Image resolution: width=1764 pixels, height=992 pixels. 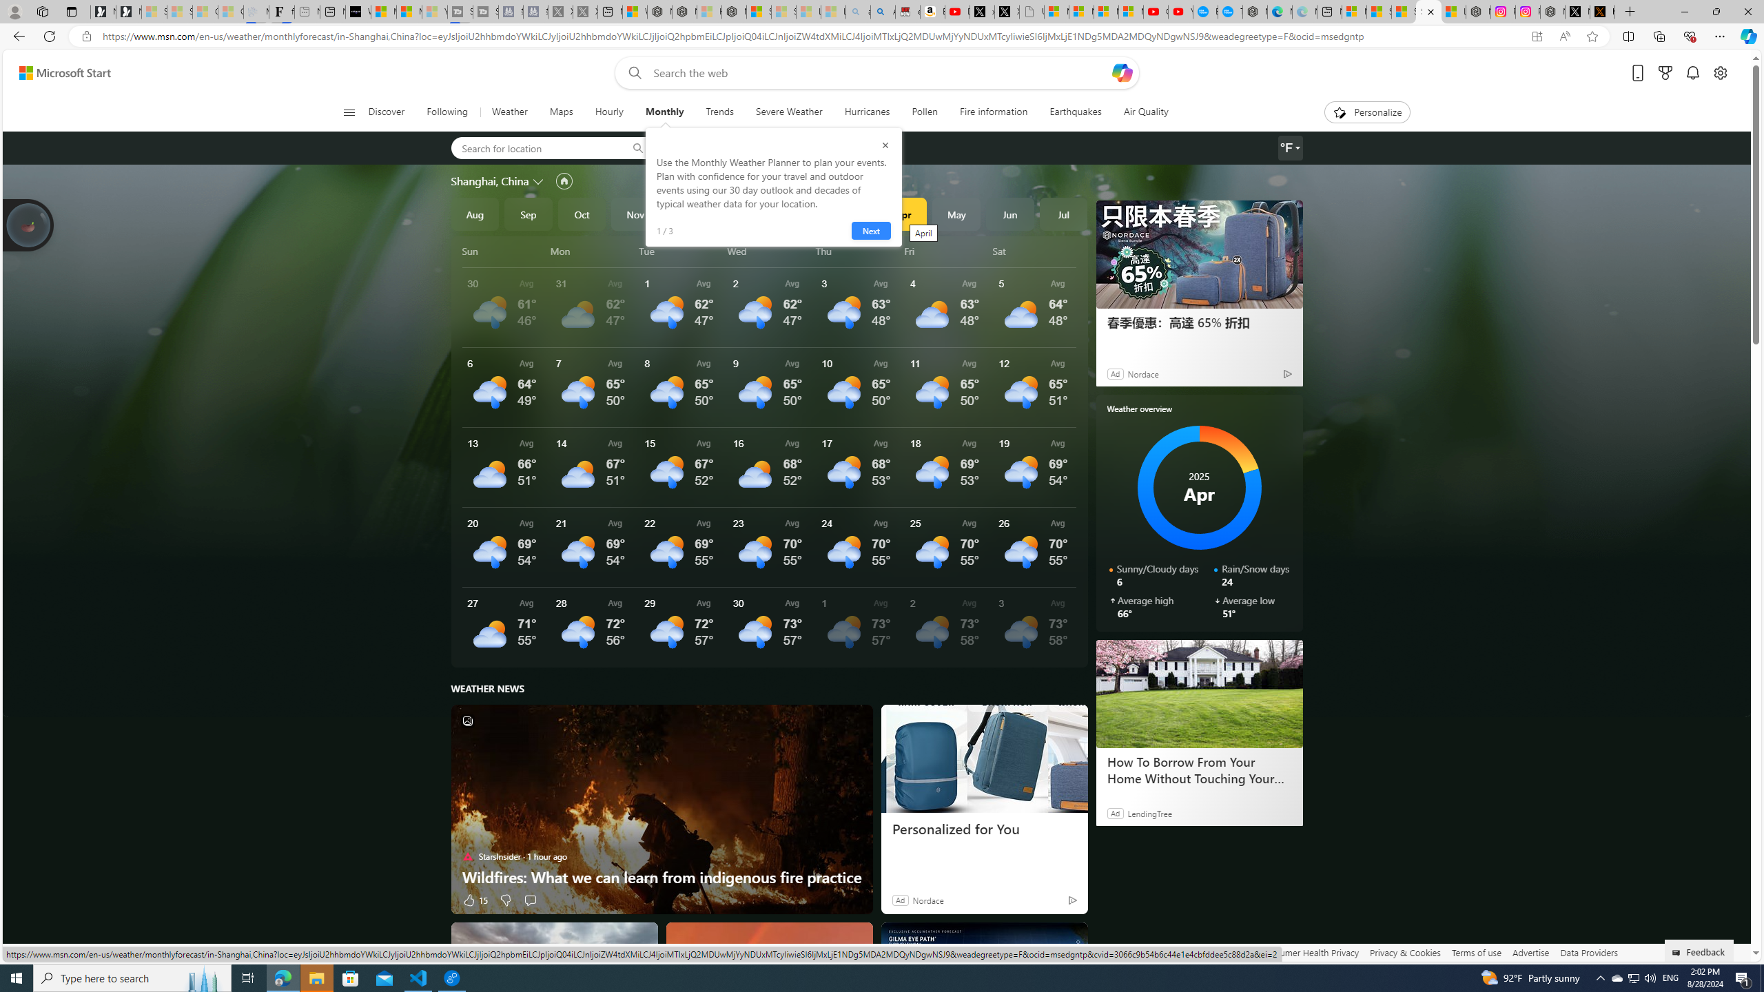 What do you see at coordinates (540, 181) in the screenshot?
I see `Change location` at bounding box center [540, 181].